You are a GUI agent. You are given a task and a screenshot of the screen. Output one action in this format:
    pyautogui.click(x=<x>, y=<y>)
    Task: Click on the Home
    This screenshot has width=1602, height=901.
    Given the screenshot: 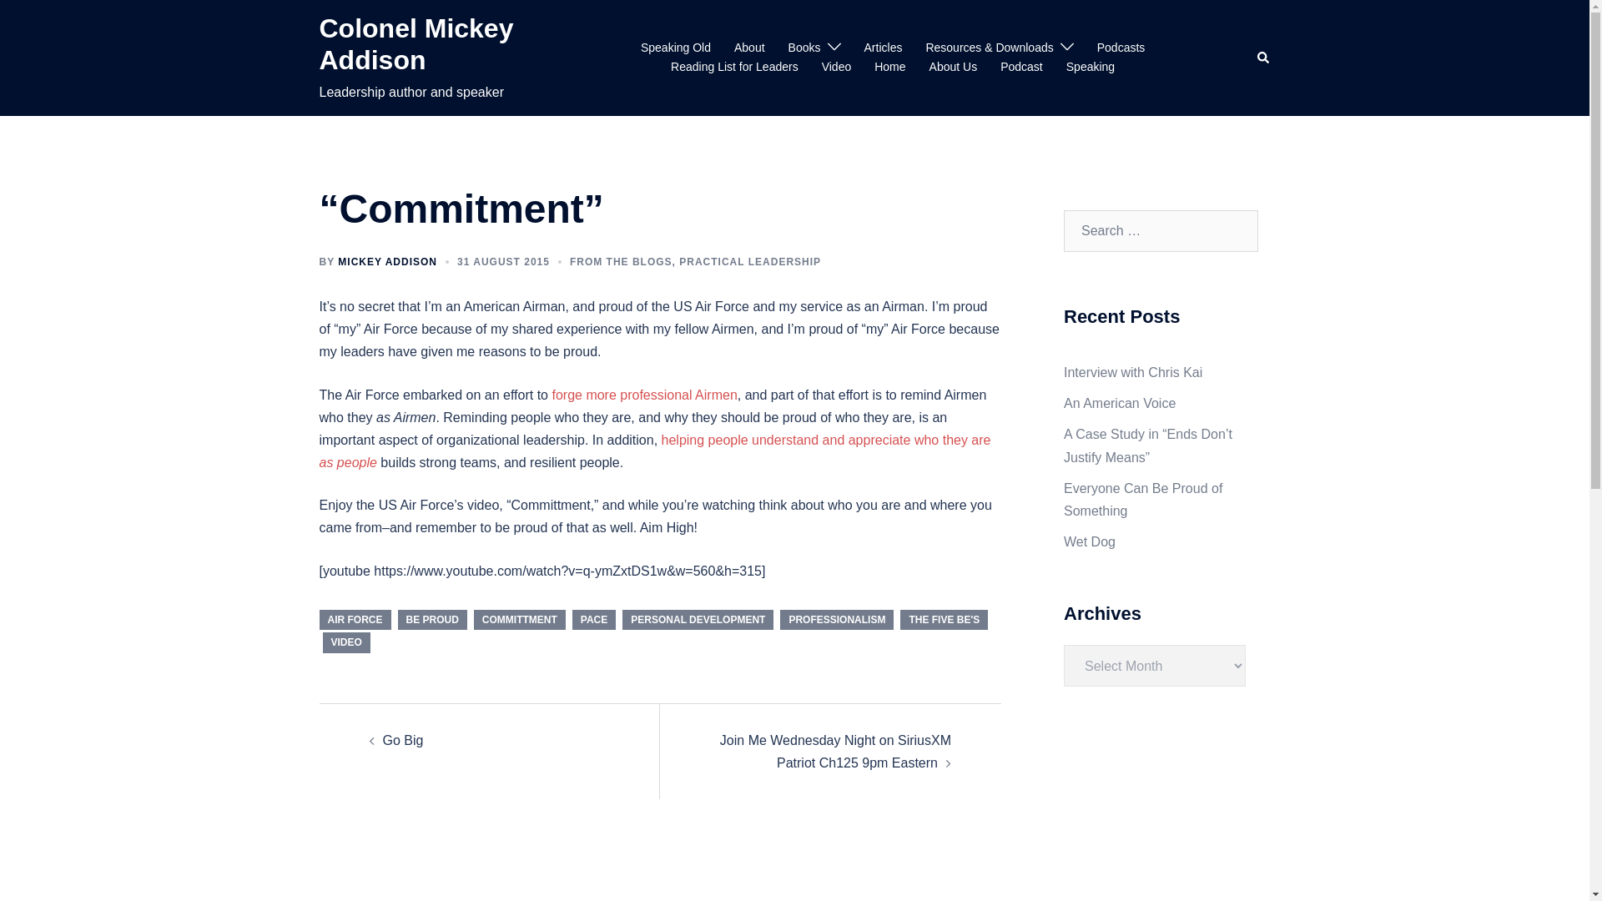 What is the action you would take?
    pyautogui.click(x=889, y=67)
    